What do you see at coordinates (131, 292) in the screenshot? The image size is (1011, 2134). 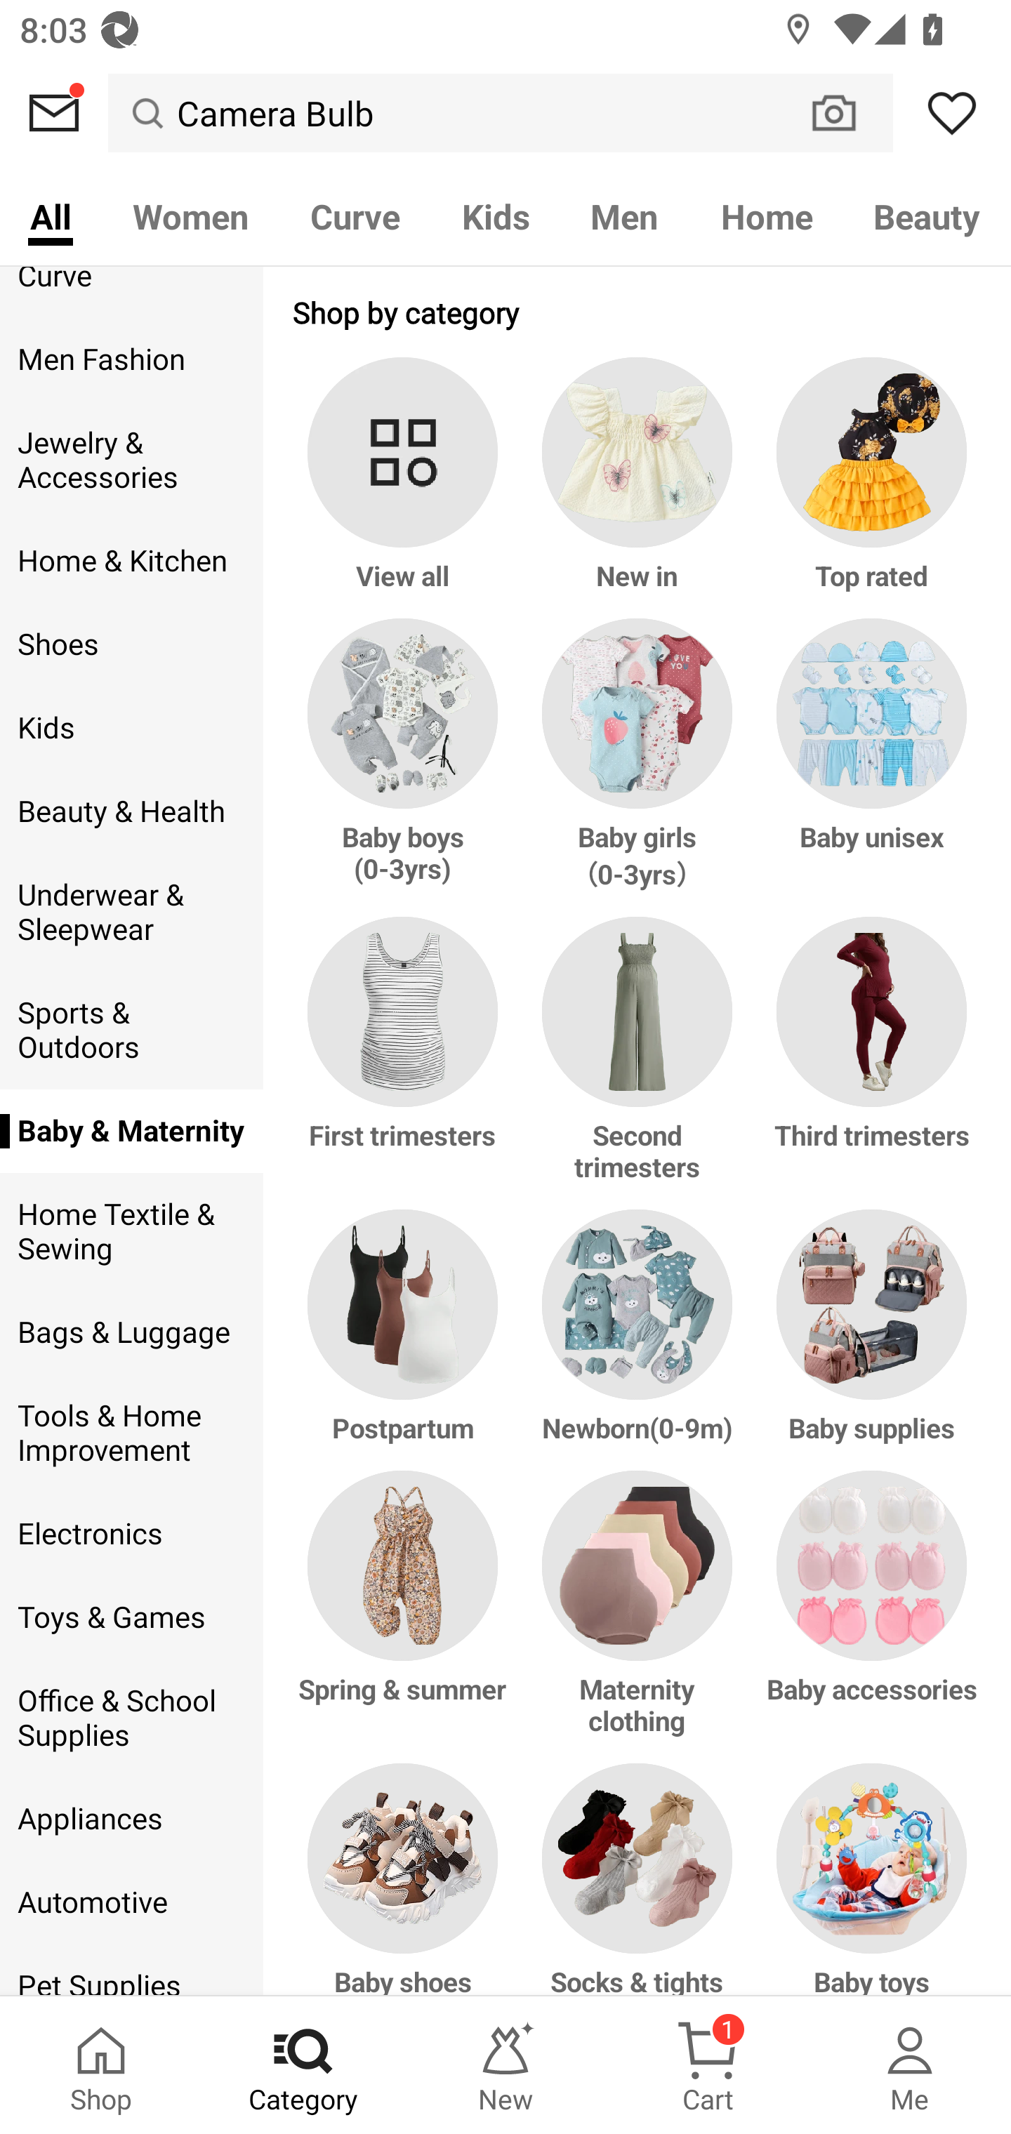 I see `Curve` at bounding box center [131, 292].